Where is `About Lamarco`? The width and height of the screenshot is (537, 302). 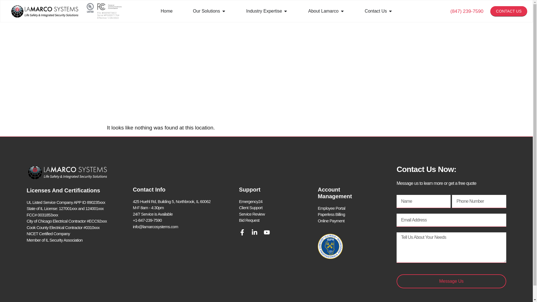 About Lamarco is located at coordinates (323, 11).